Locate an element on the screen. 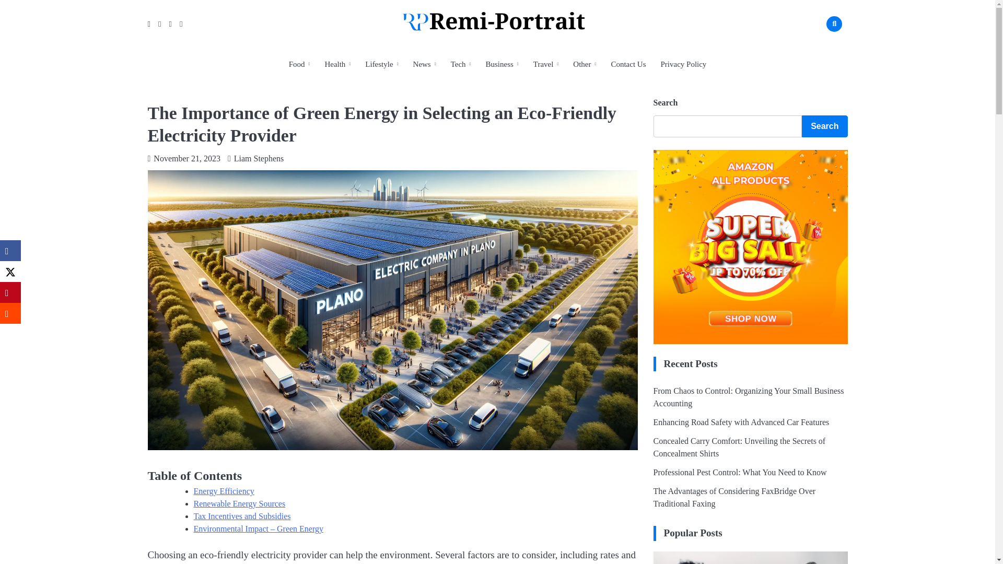 The width and height of the screenshot is (1003, 564). Search is located at coordinates (818, 48).